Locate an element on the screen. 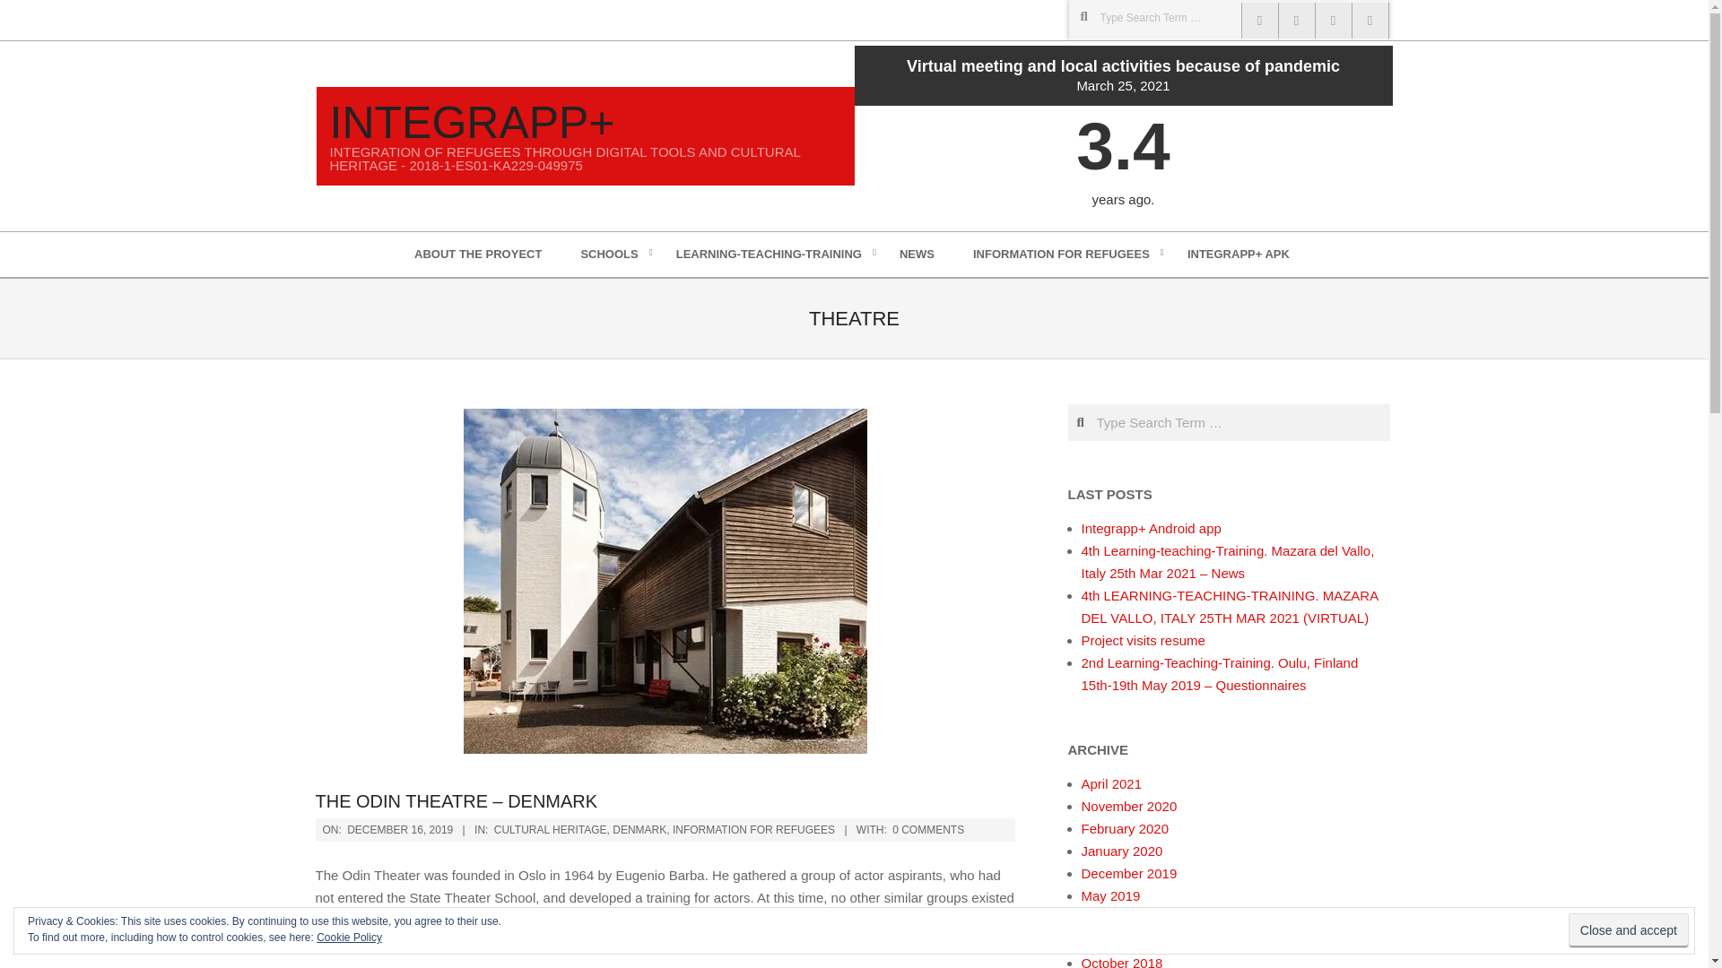 The height and width of the screenshot is (968, 1722). 0 COMMENTS is located at coordinates (927, 830).